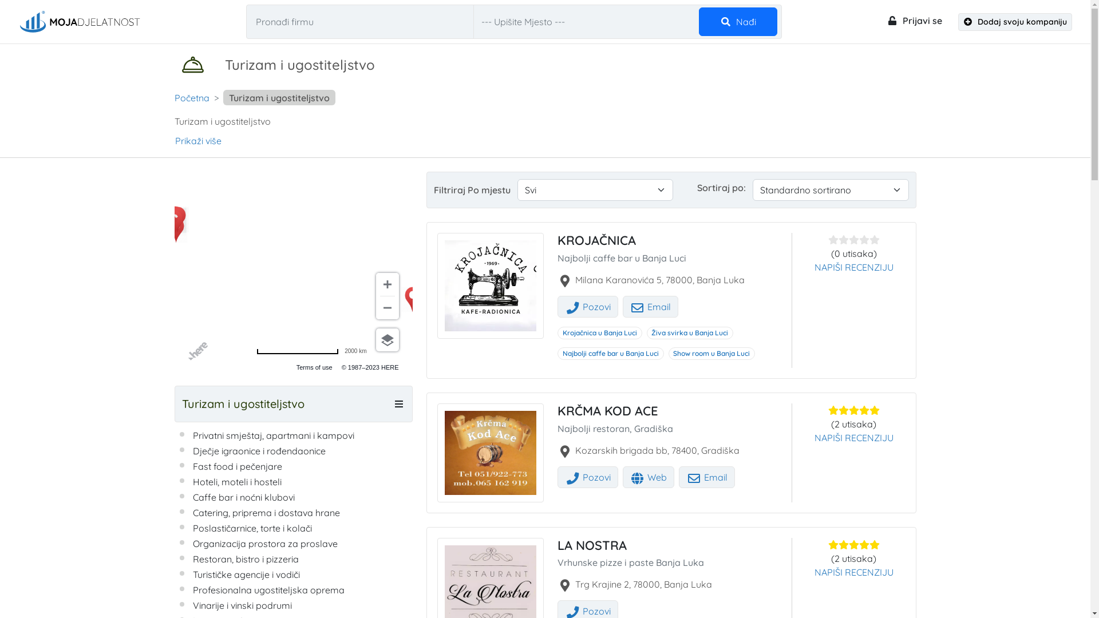 The width and height of the screenshot is (1099, 618). Describe the element at coordinates (651, 307) in the screenshot. I see `Email` at that location.